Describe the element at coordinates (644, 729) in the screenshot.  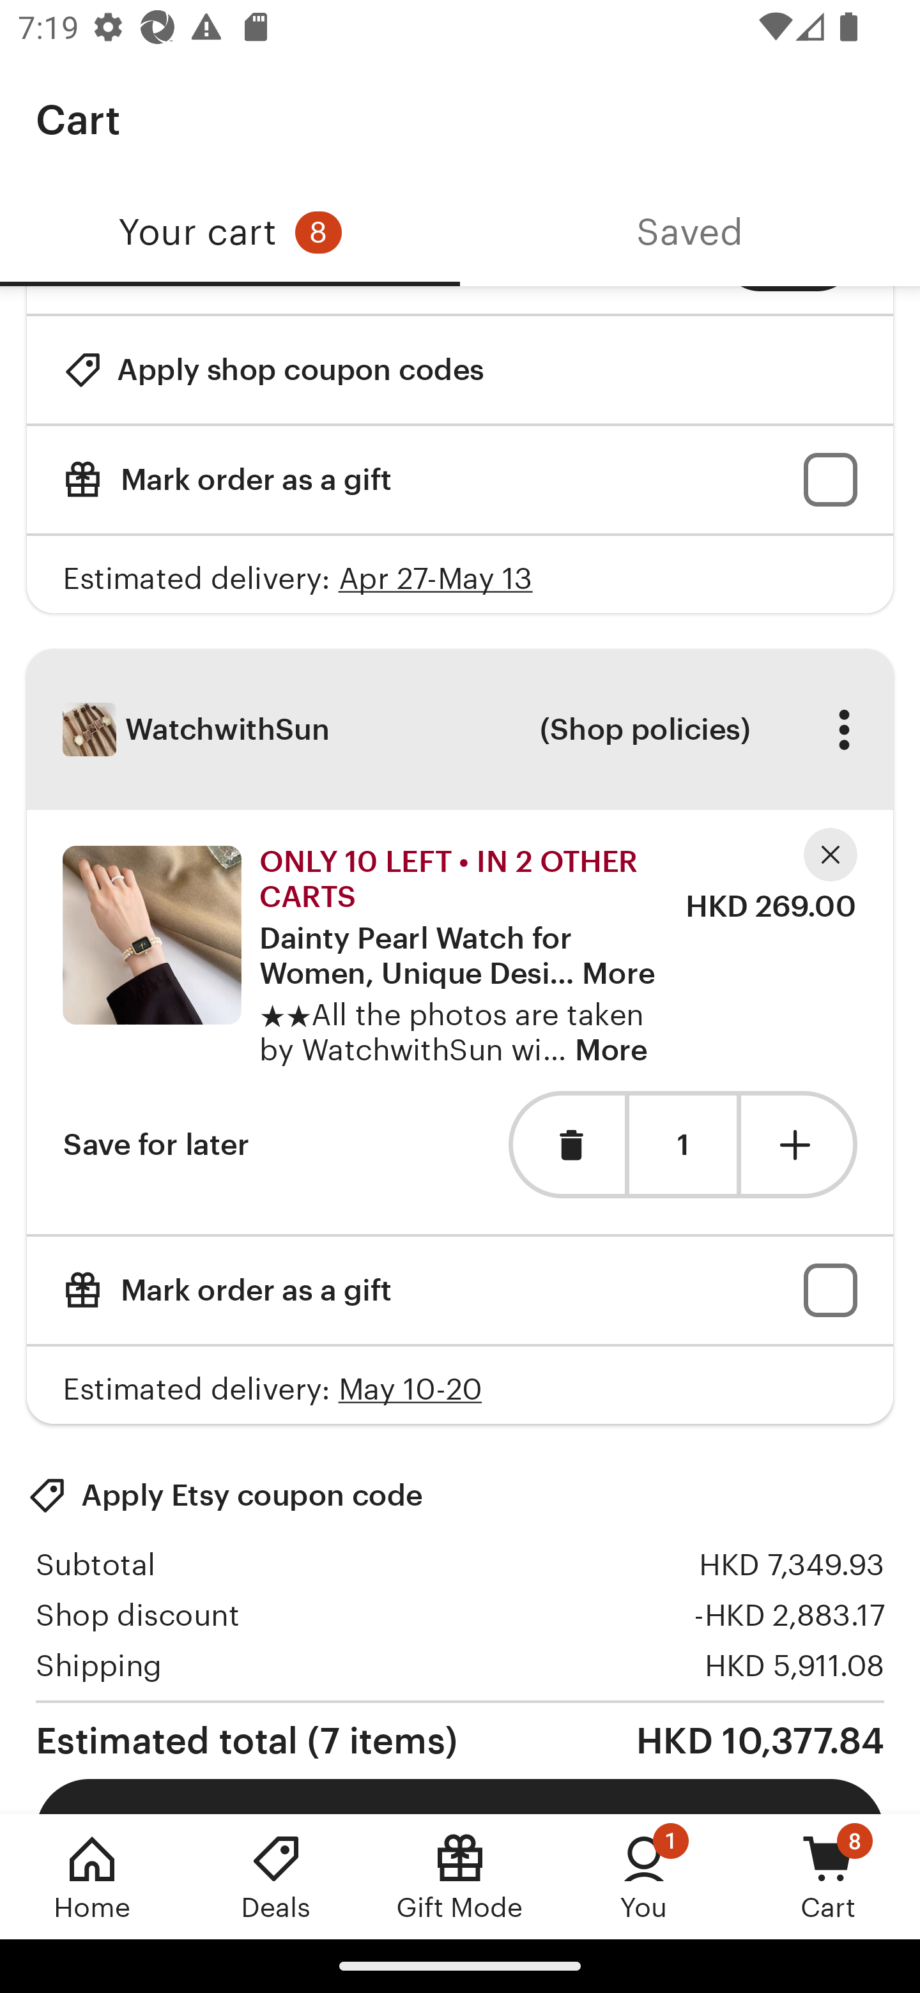
I see `(Shop policies)` at that location.